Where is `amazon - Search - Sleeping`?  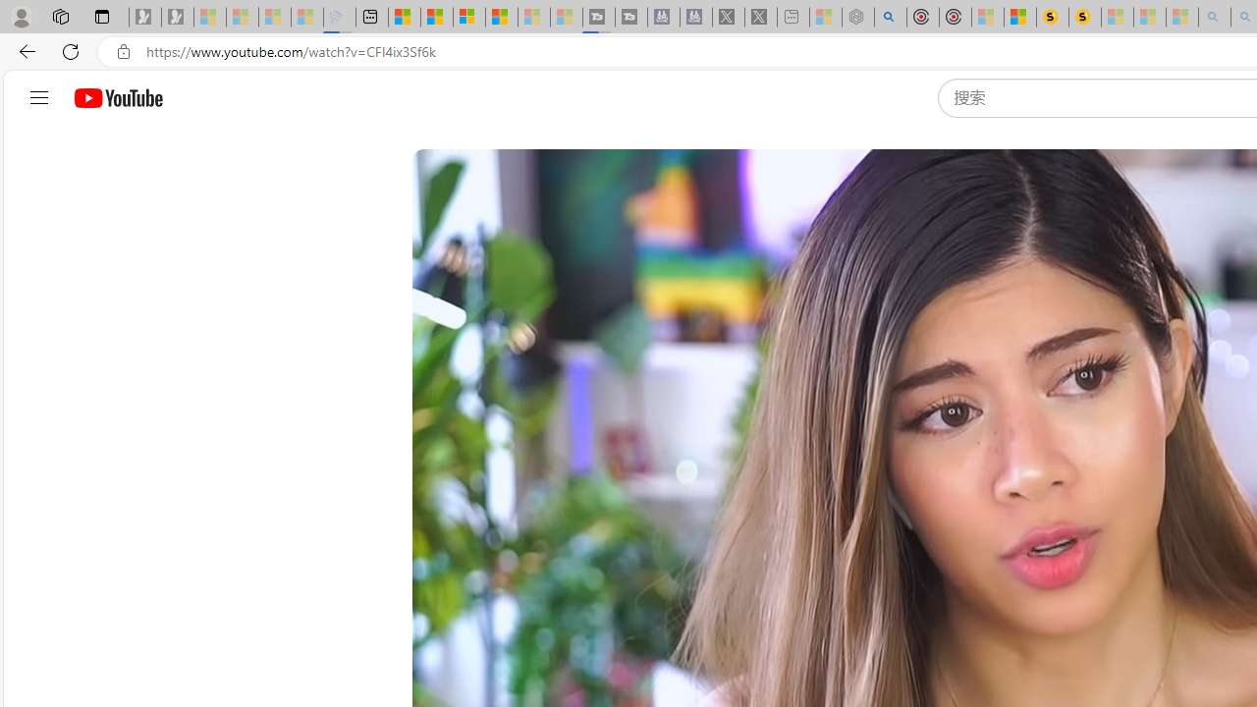
amazon - Search - Sleeping is located at coordinates (1215, 18).